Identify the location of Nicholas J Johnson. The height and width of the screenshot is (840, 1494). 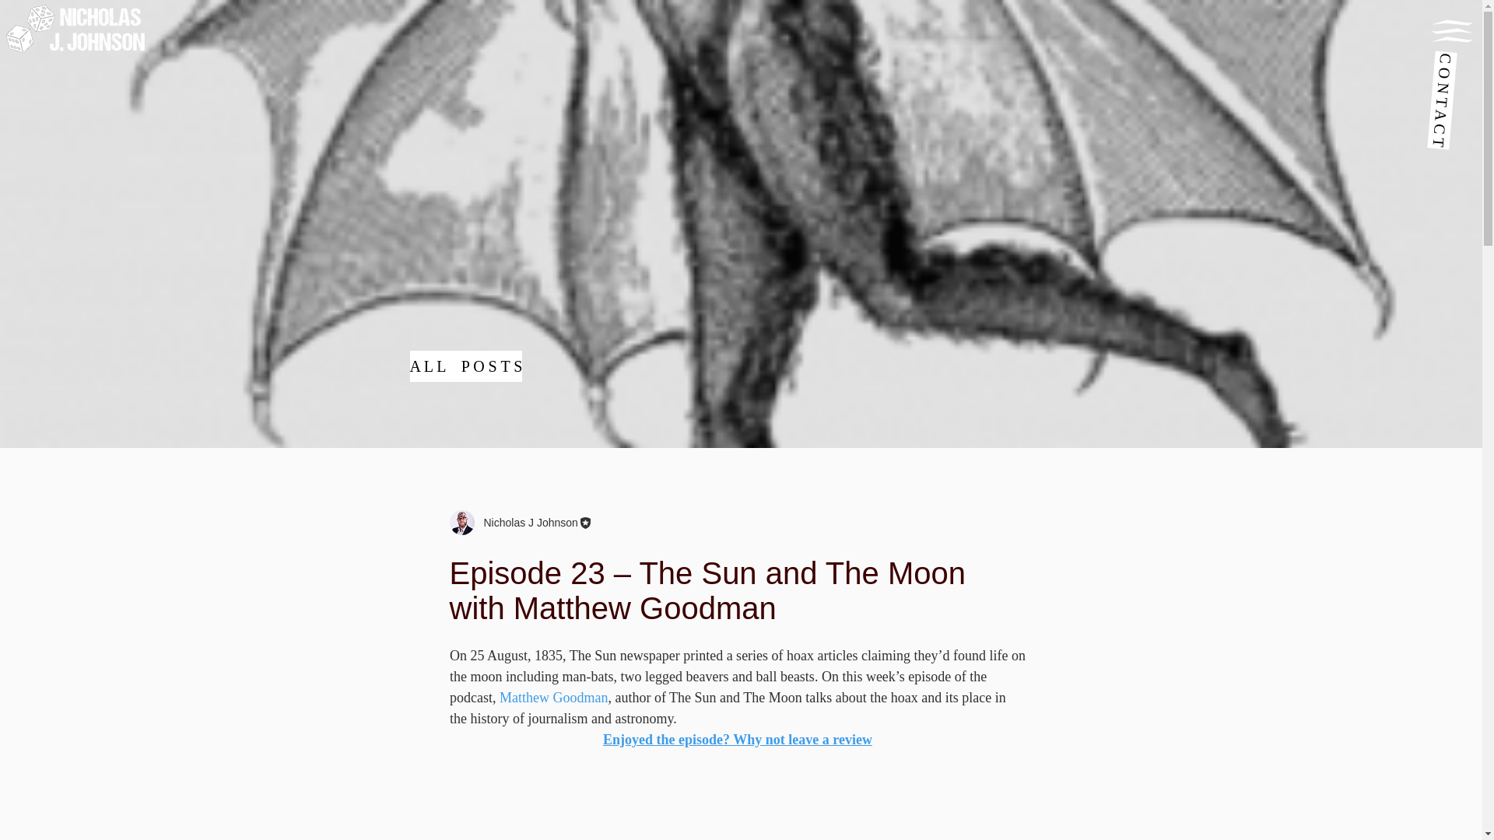
(526, 523).